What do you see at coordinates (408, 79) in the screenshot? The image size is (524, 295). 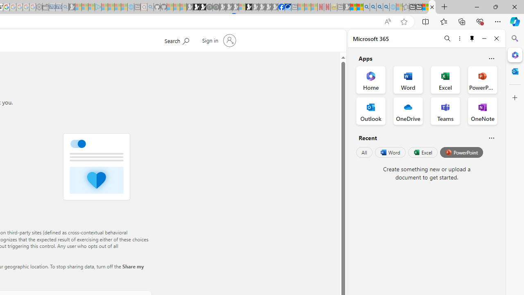 I see `Word Office App` at bounding box center [408, 79].